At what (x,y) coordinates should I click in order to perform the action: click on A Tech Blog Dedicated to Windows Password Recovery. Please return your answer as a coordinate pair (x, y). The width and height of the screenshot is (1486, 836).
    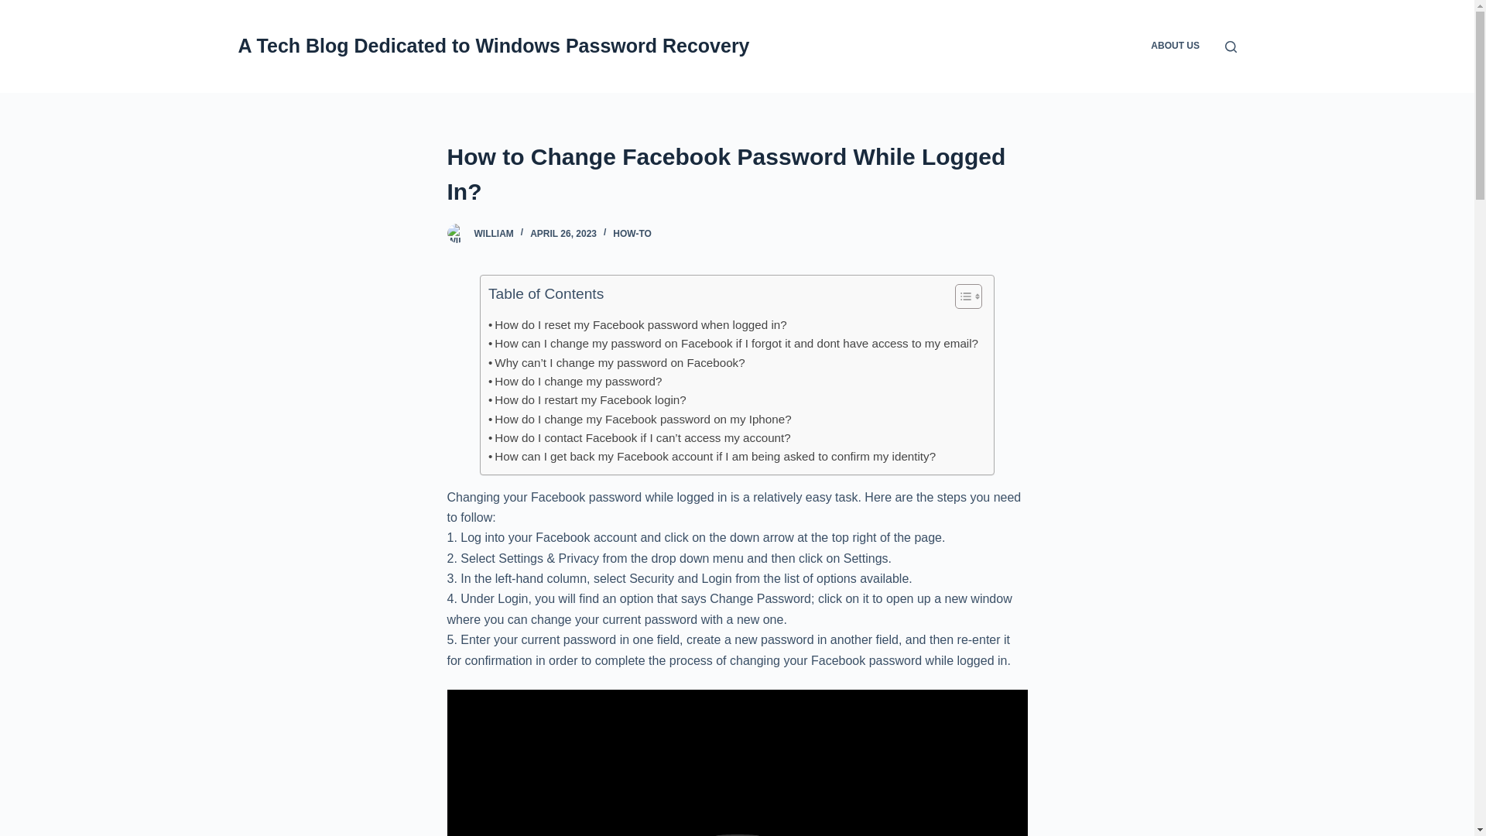
    Looking at the image, I should click on (494, 46).